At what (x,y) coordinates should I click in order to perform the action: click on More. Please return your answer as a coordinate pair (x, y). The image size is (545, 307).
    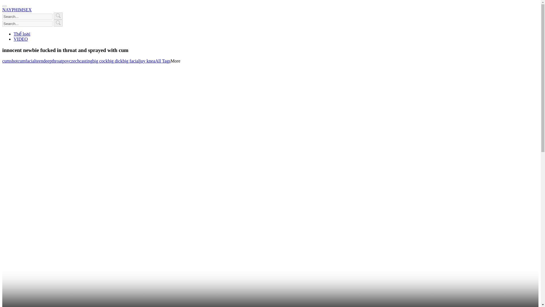
    Looking at the image, I should click on (175, 61).